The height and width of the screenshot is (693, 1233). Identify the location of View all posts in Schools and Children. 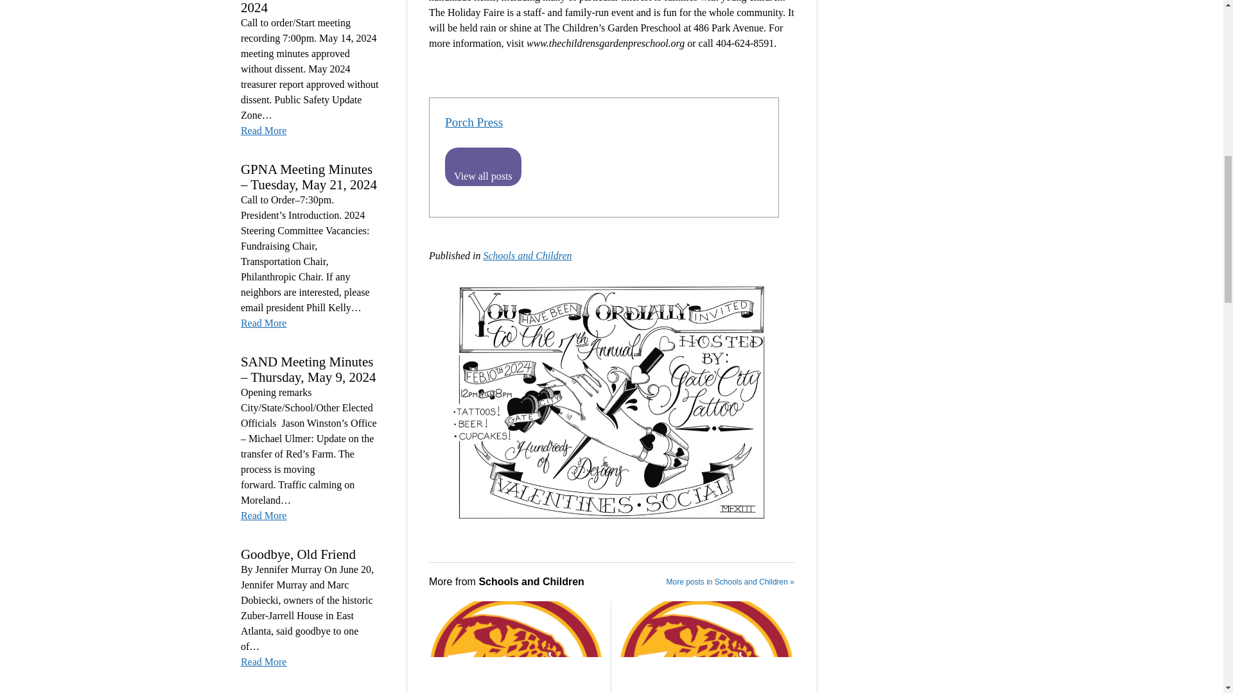
(527, 255).